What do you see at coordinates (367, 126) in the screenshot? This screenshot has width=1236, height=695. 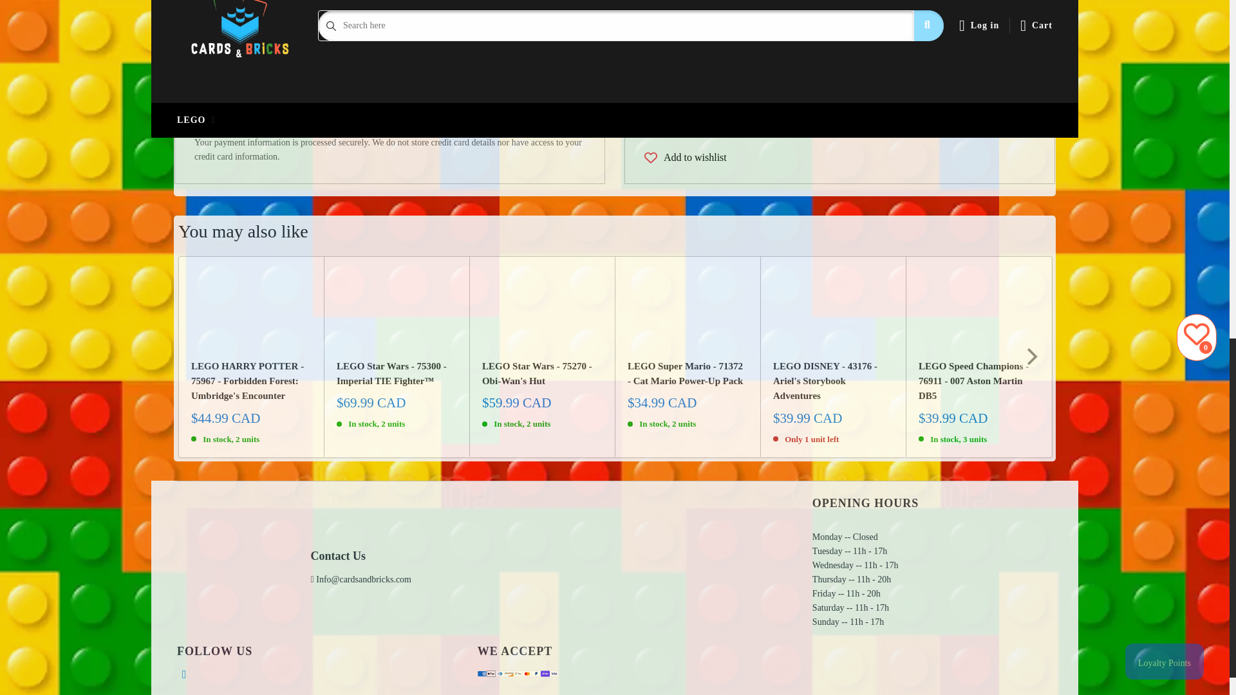 I see `PayPal` at bounding box center [367, 126].